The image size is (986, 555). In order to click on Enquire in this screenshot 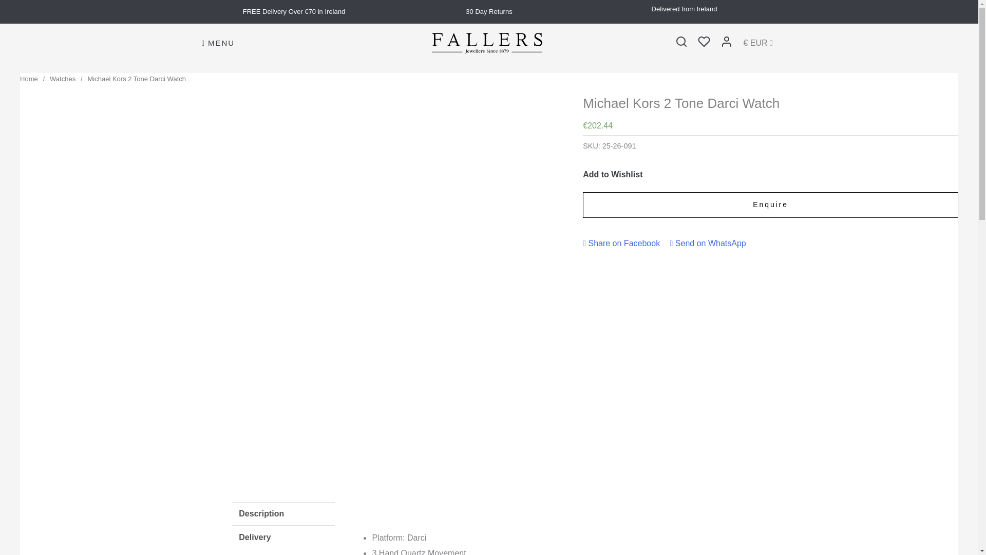, I will do `click(770, 205)`.